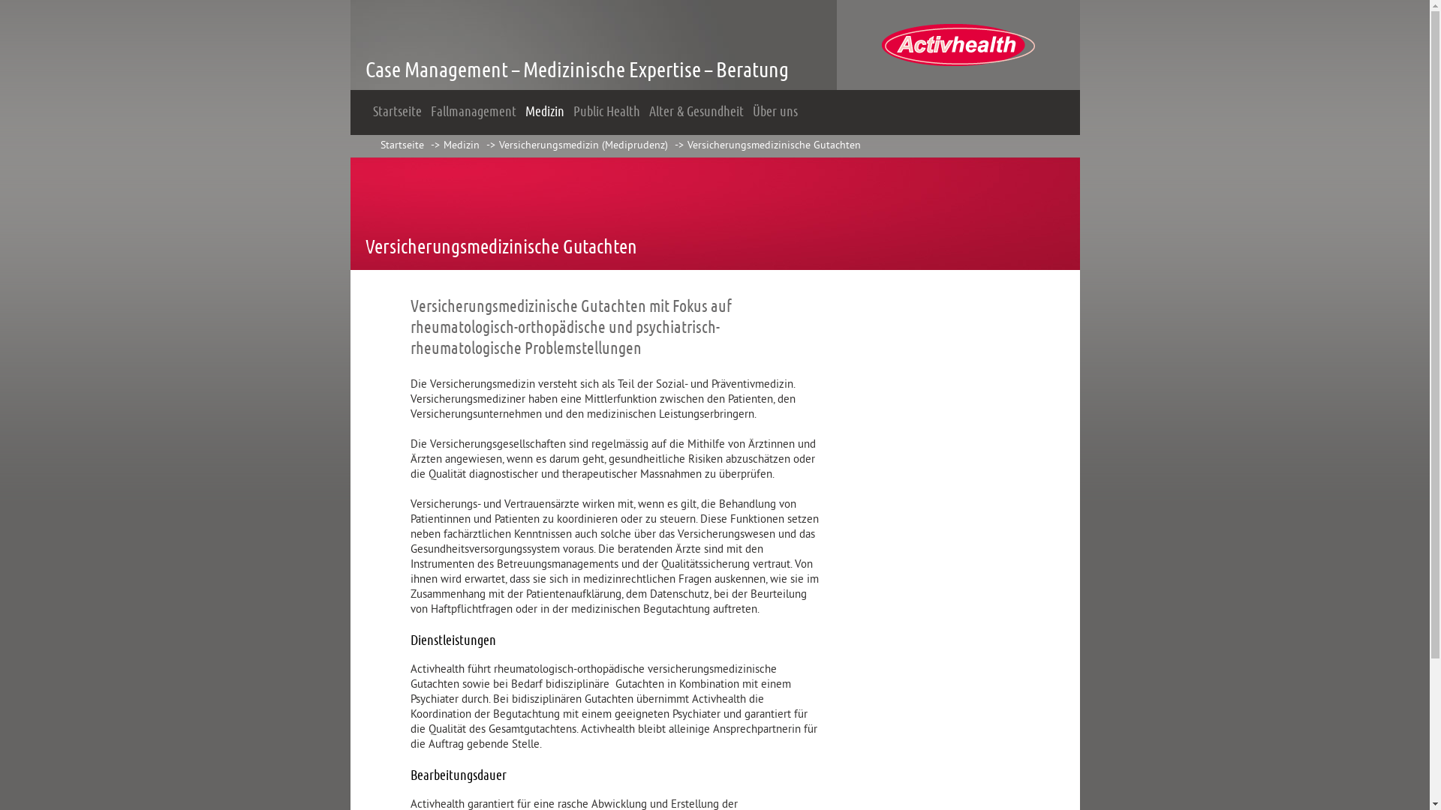 This screenshot has height=810, width=1441. Describe the element at coordinates (696, 112) in the screenshot. I see `Alter & Gesundheit` at that location.